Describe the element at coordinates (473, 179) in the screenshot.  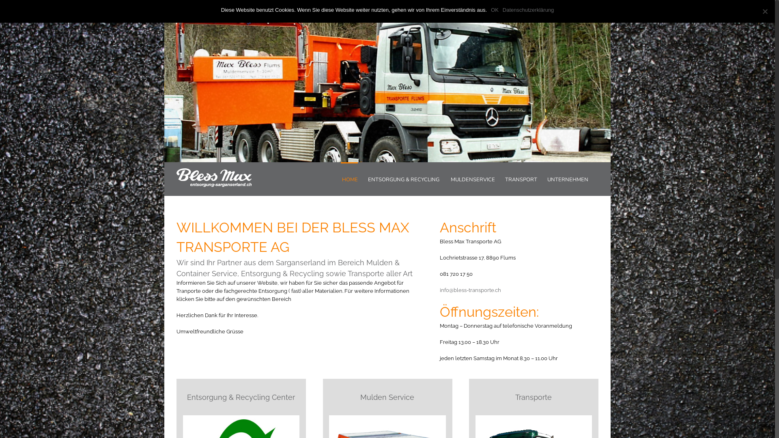
I see `MULDENSERVICE` at that location.